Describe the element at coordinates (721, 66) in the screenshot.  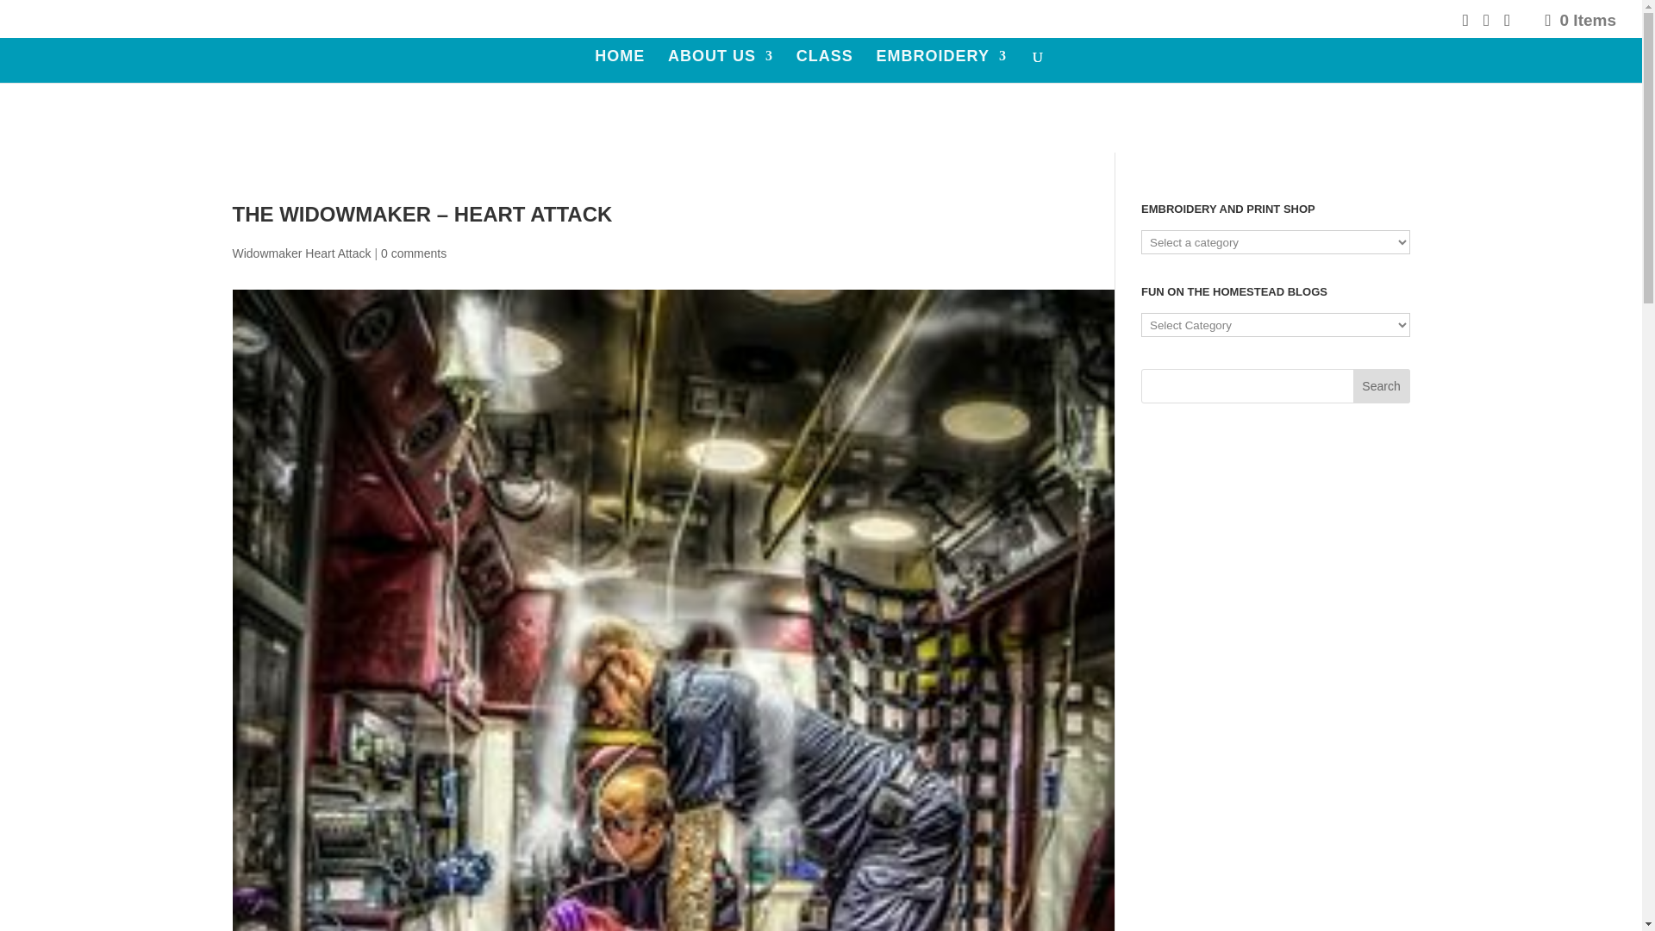
I see `ABOUT US` at that location.